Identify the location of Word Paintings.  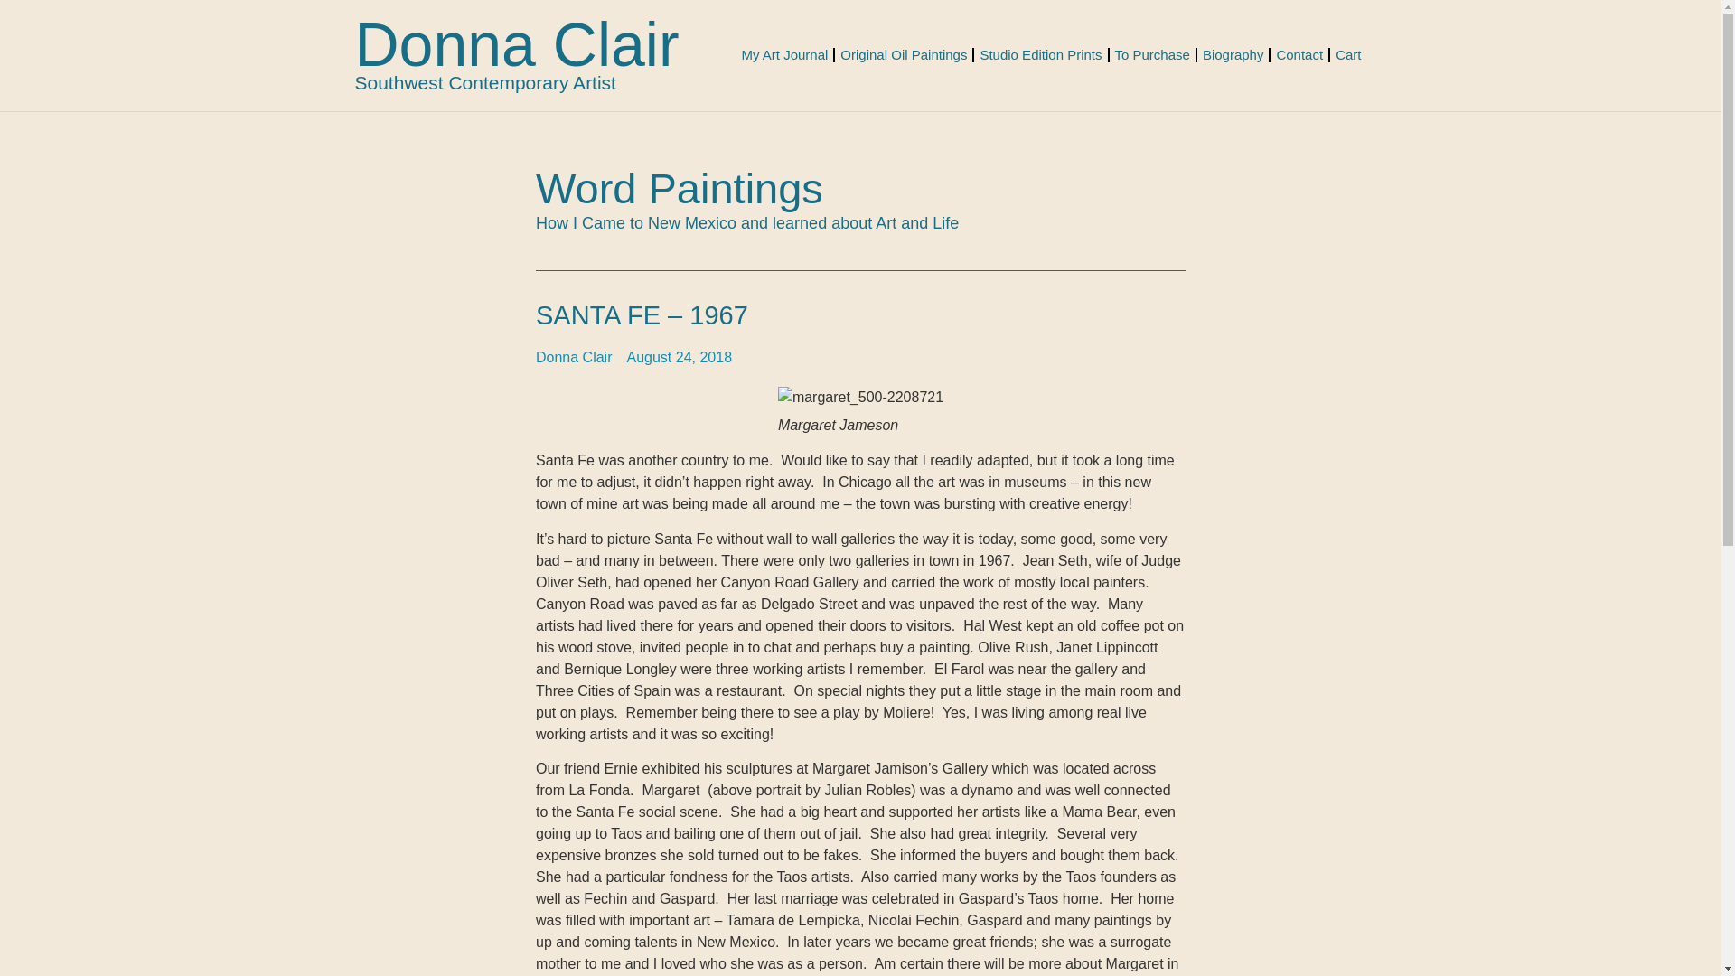
(680, 188).